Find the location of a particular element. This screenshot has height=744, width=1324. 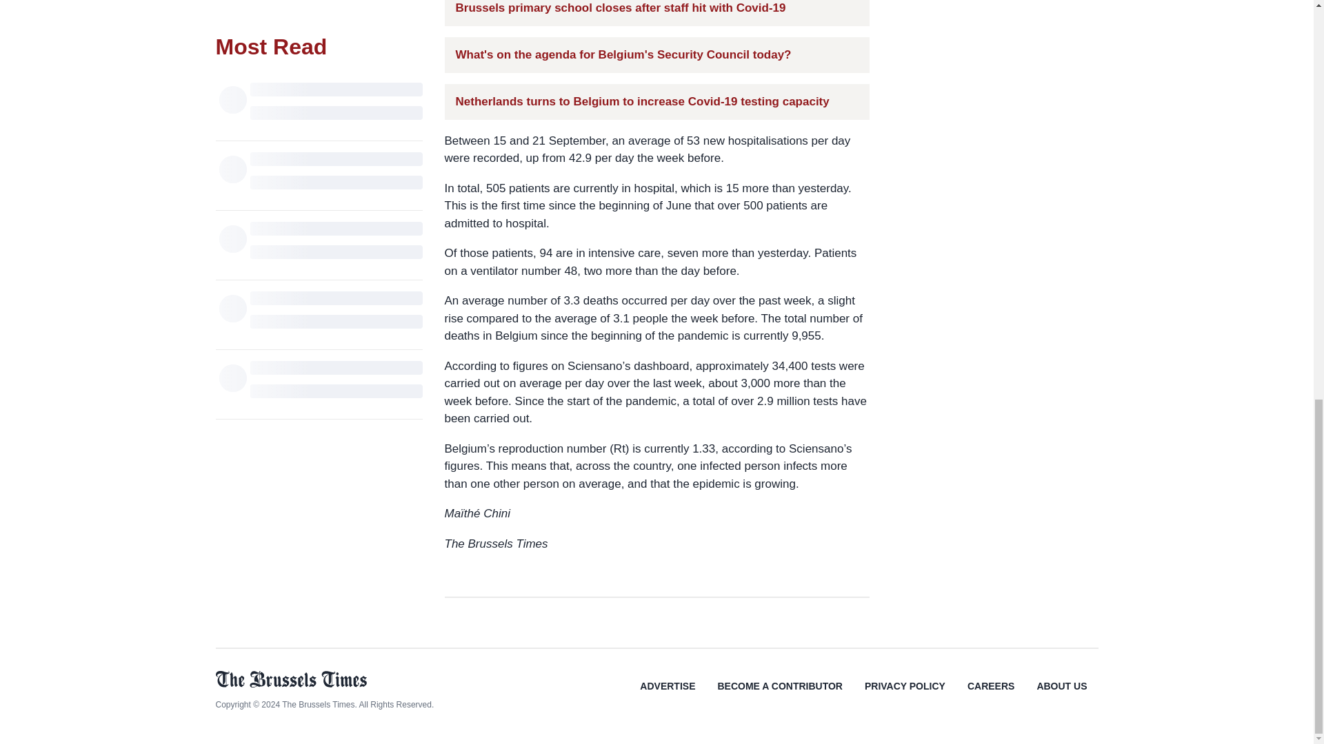

BECOME A CONTRIBUTOR is located at coordinates (779, 696).